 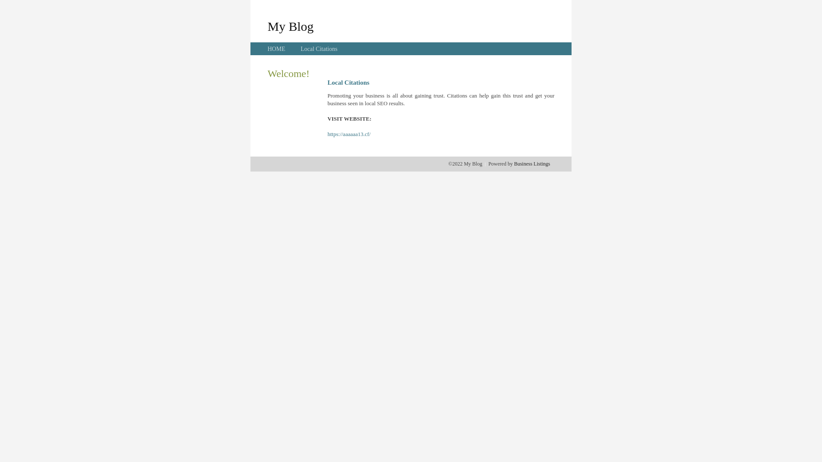 I want to click on HOME, so click(x=277, y=49).